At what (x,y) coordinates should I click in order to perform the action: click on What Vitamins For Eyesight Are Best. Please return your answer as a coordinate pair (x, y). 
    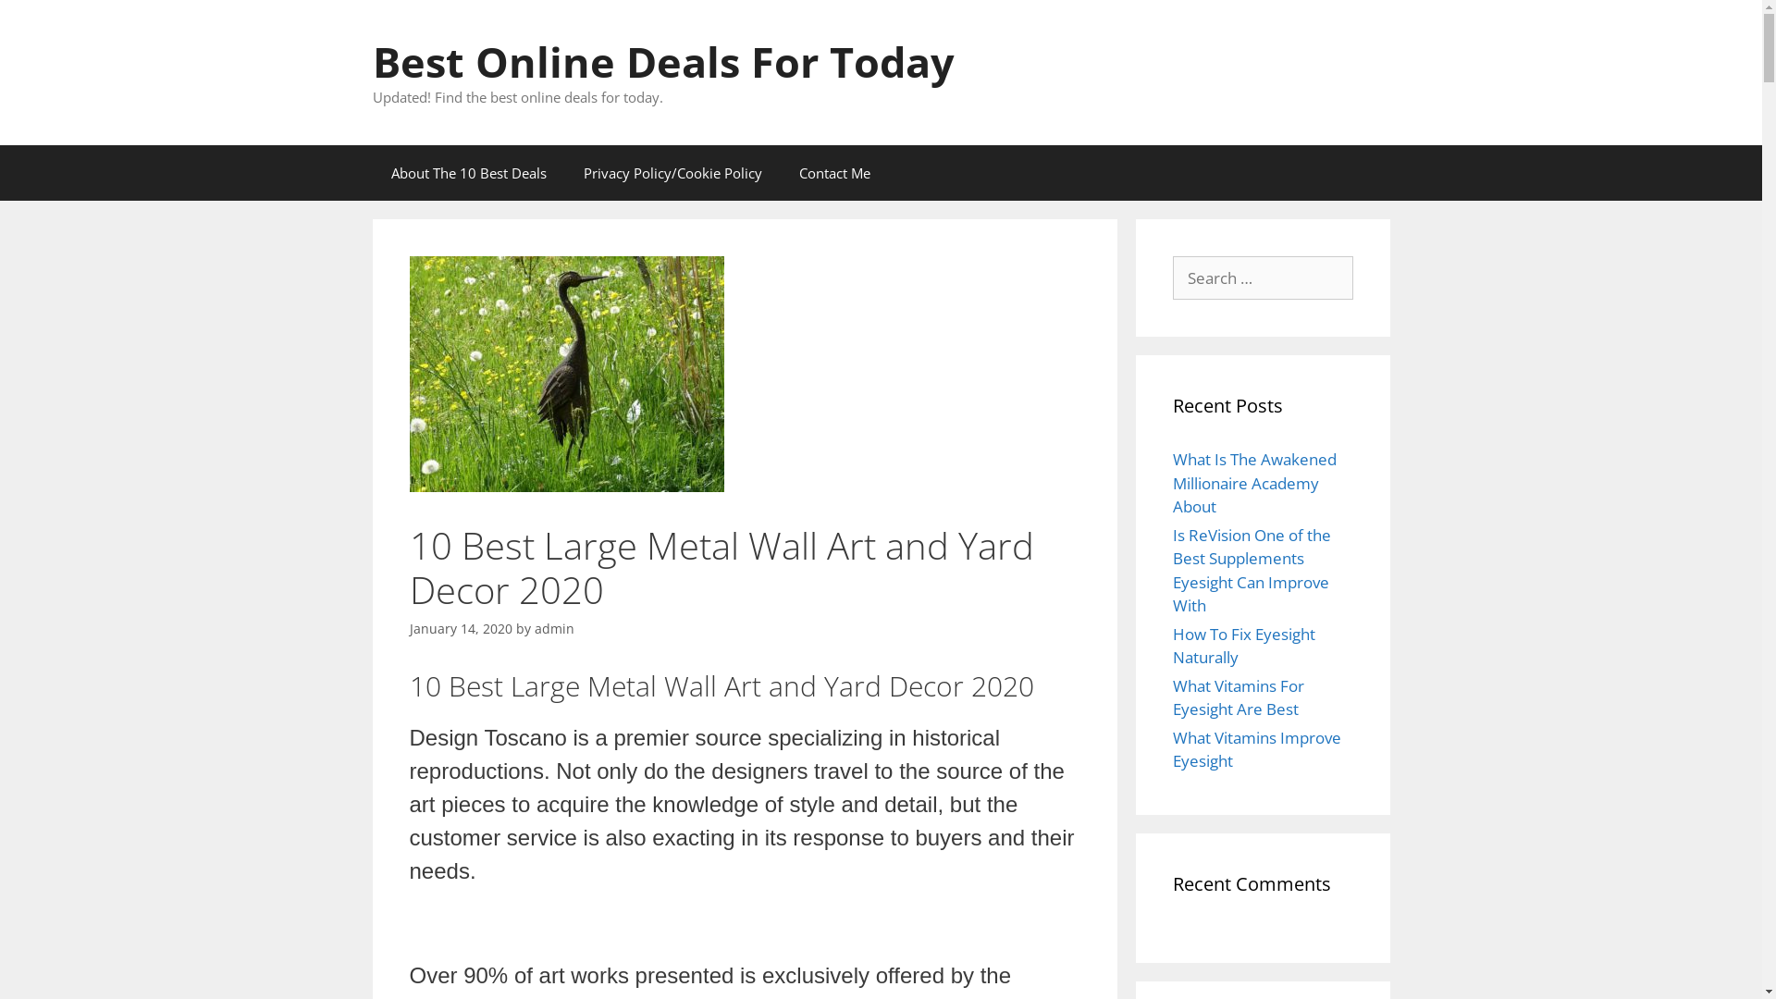
    Looking at the image, I should click on (1239, 697).